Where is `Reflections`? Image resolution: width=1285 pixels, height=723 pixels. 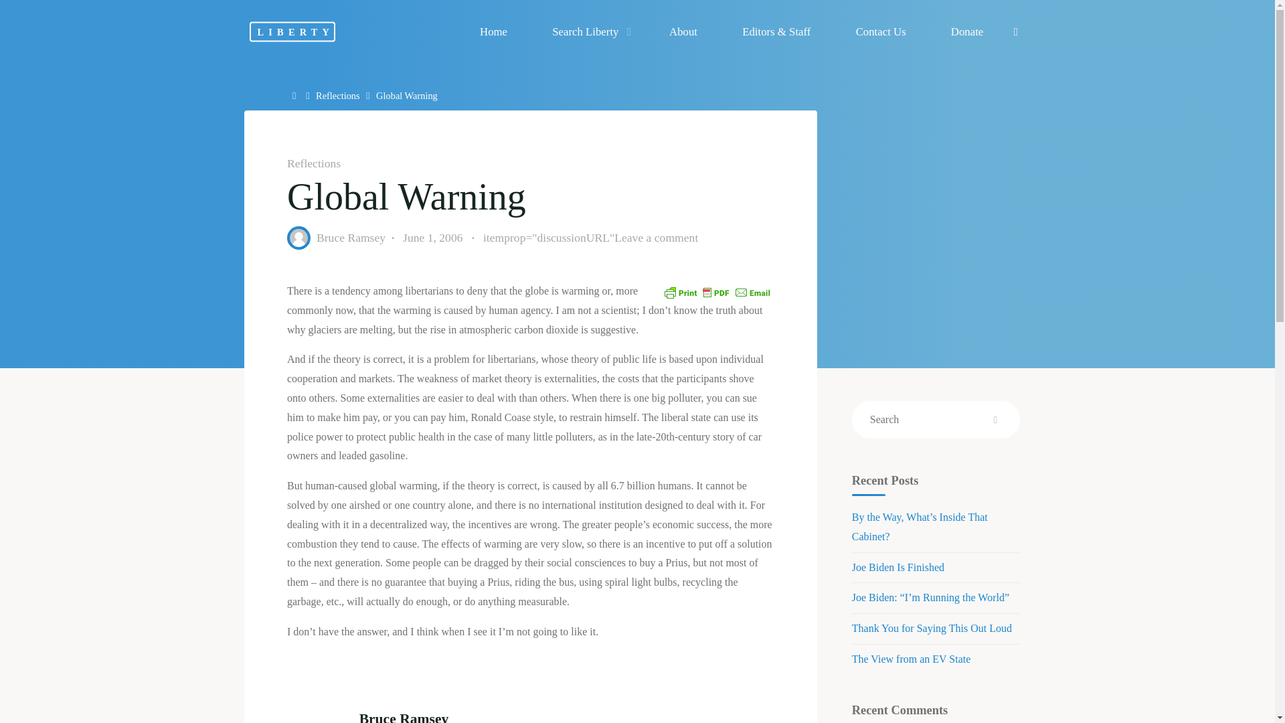 Reflections is located at coordinates (313, 163).